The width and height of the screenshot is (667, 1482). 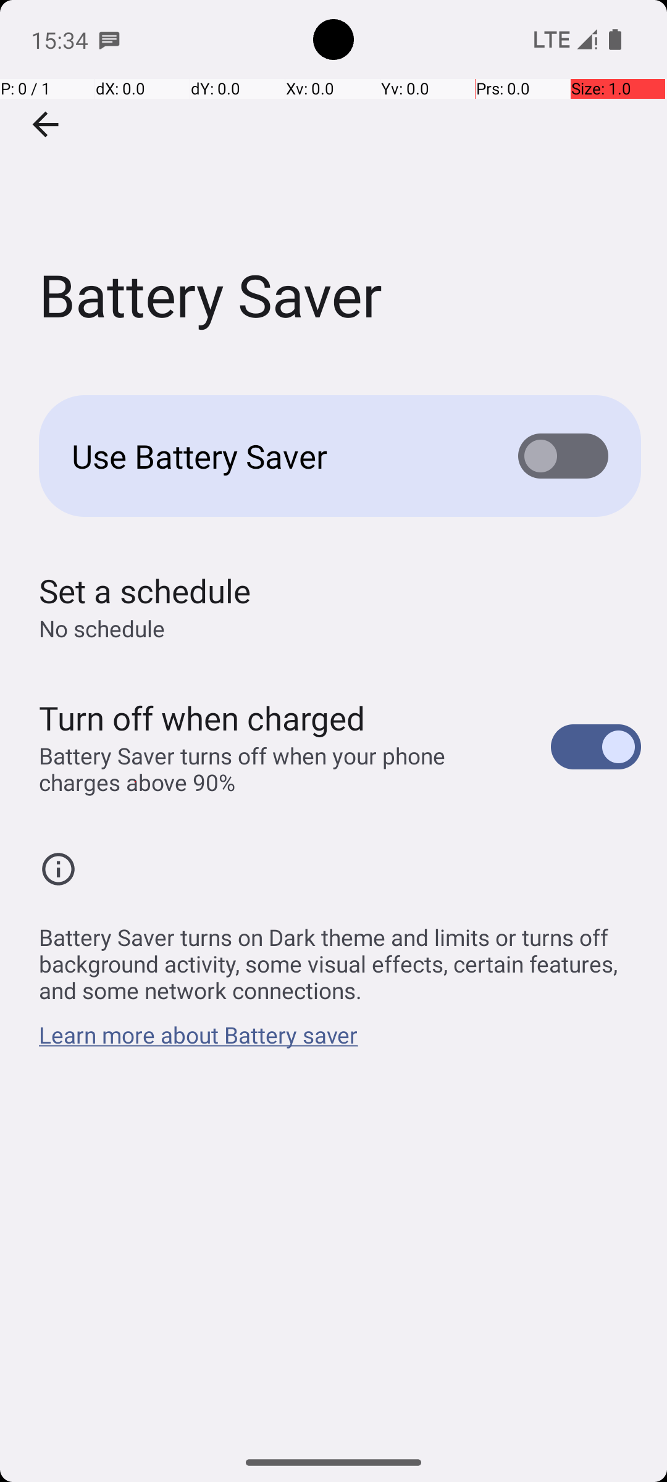 What do you see at coordinates (282, 769) in the screenshot?
I see `Battery Saver turns off when your phone charges above 90%` at bounding box center [282, 769].